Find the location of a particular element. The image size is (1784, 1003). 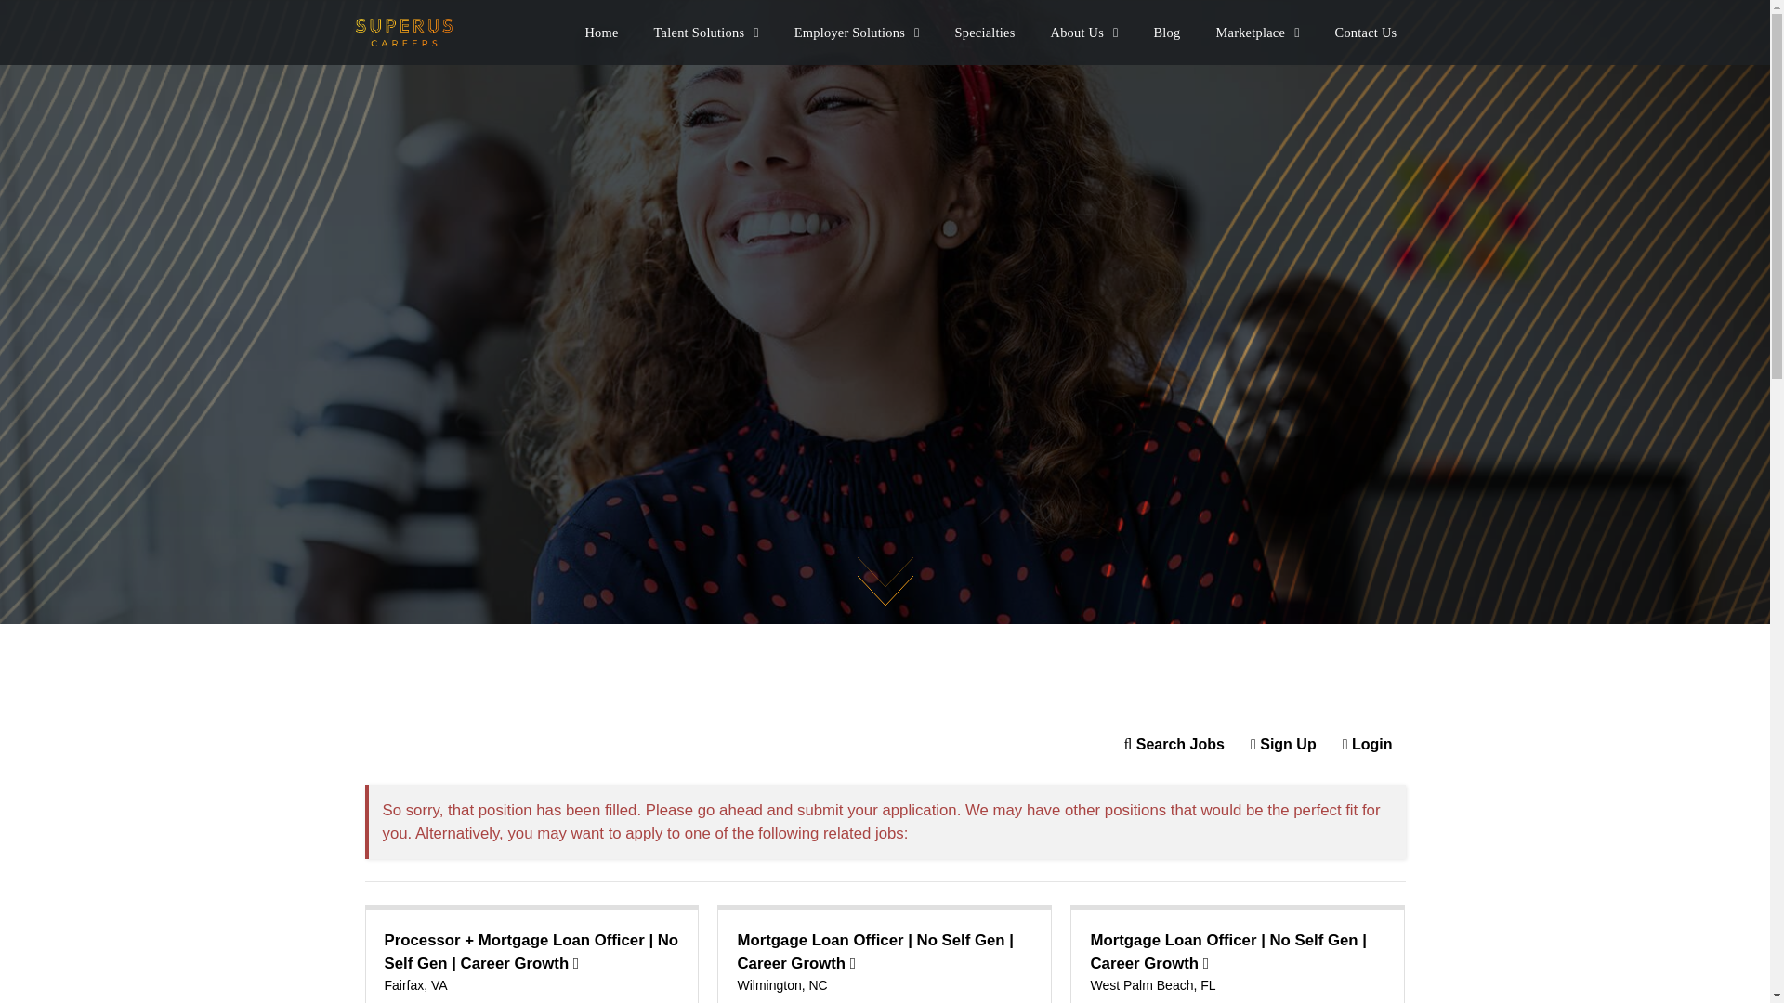

Employer Solutions is located at coordinates (857, 32).